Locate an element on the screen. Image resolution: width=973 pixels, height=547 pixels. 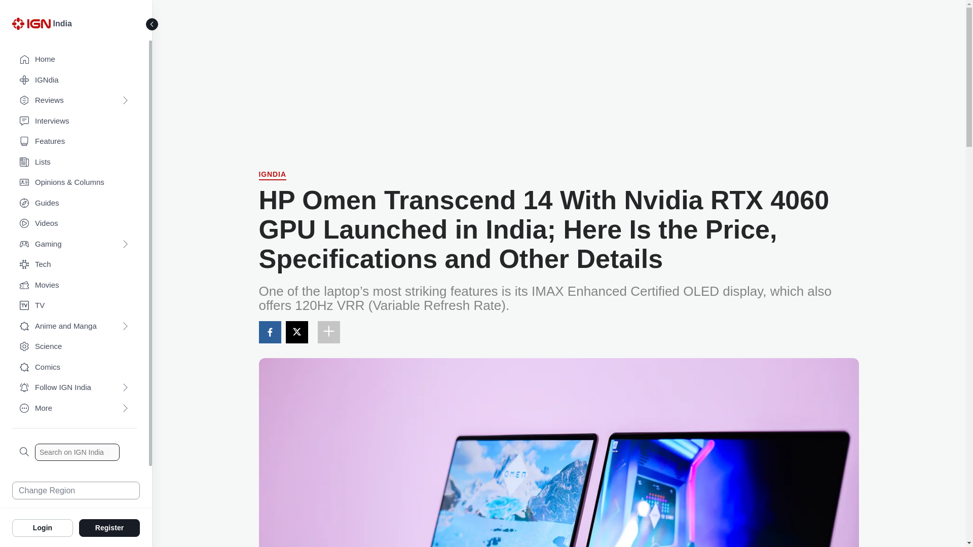
Features is located at coordinates (74, 142).